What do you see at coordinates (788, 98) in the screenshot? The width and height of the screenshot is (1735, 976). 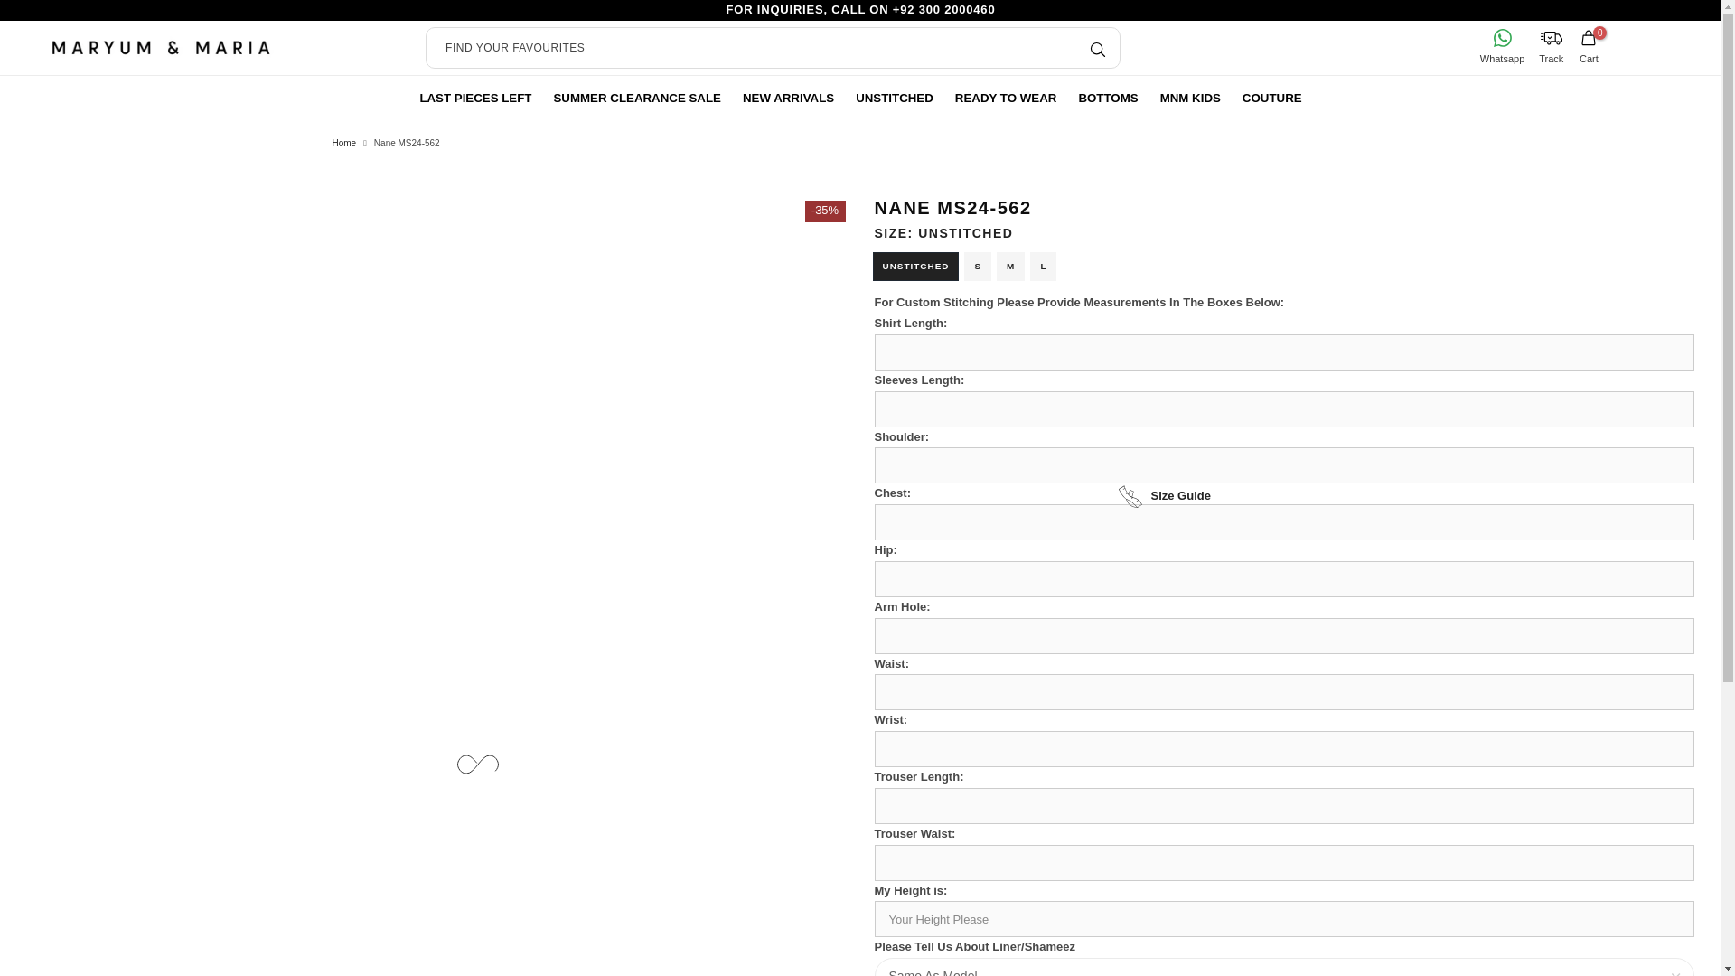 I see `NEW ARRIVALS` at bounding box center [788, 98].